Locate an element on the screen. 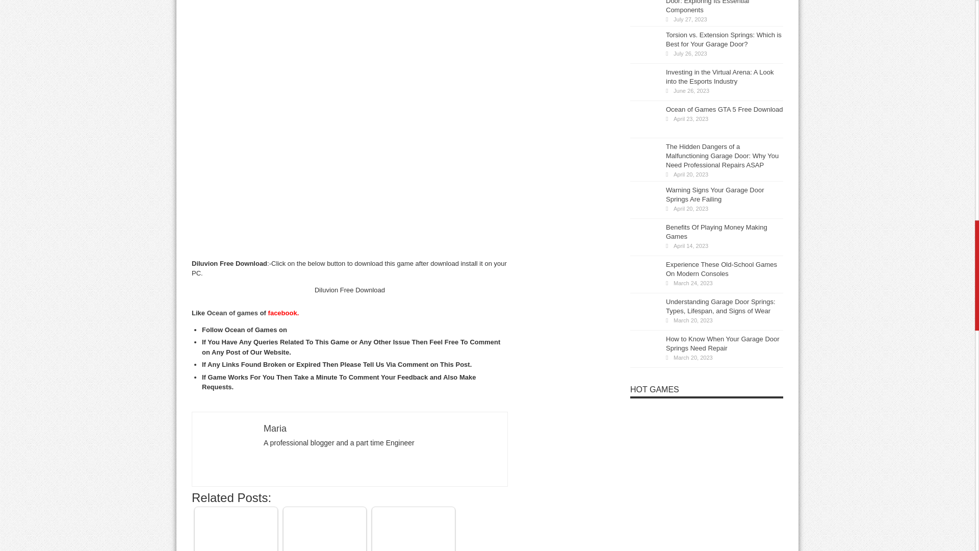 This screenshot has width=979, height=551. Diluvion Free Download is located at coordinates (228, 448).